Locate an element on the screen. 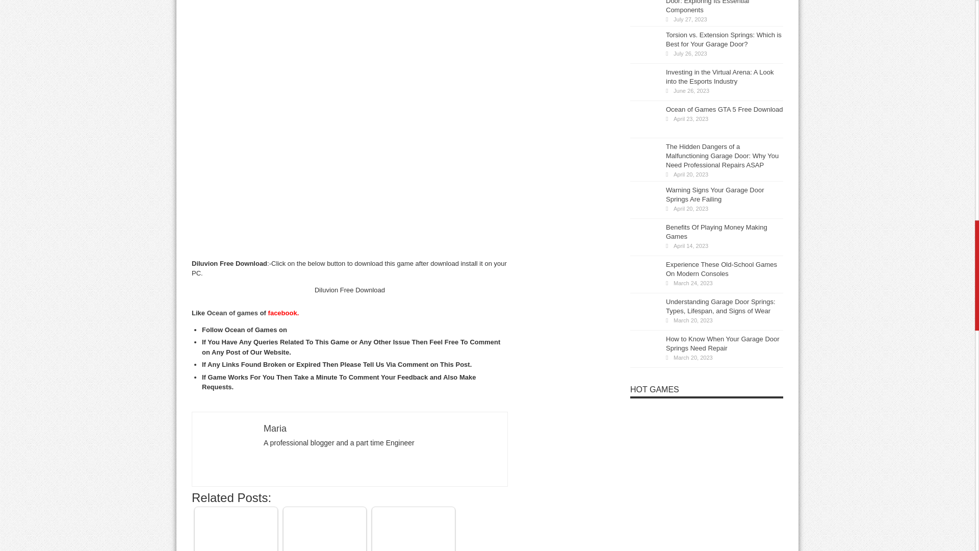 This screenshot has width=979, height=551. Diluvion Free Download is located at coordinates (228, 448).